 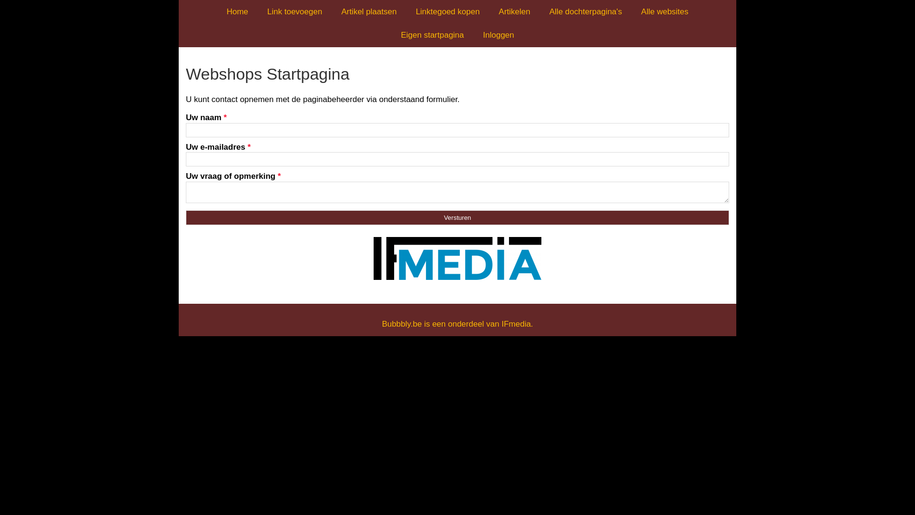 What do you see at coordinates (664, 11) in the screenshot?
I see `Alle websites` at bounding box center [664, 11].